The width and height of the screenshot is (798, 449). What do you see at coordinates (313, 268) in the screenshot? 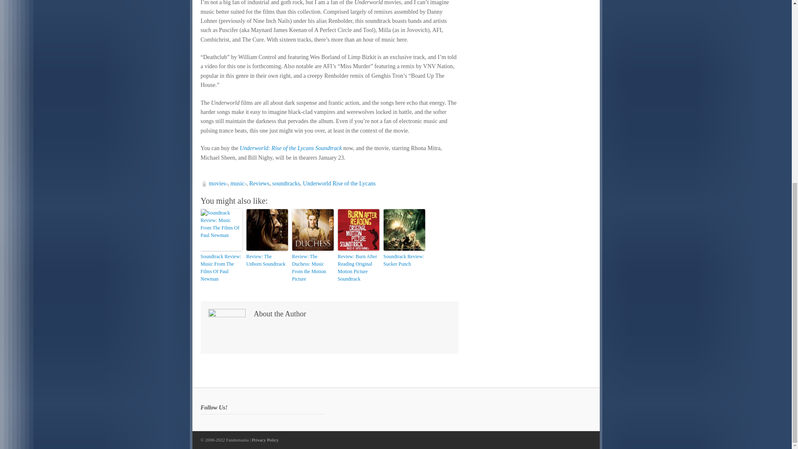
I see `Review: The Duchess: Music From the Motion Picture` at bounding box center [313, 268].